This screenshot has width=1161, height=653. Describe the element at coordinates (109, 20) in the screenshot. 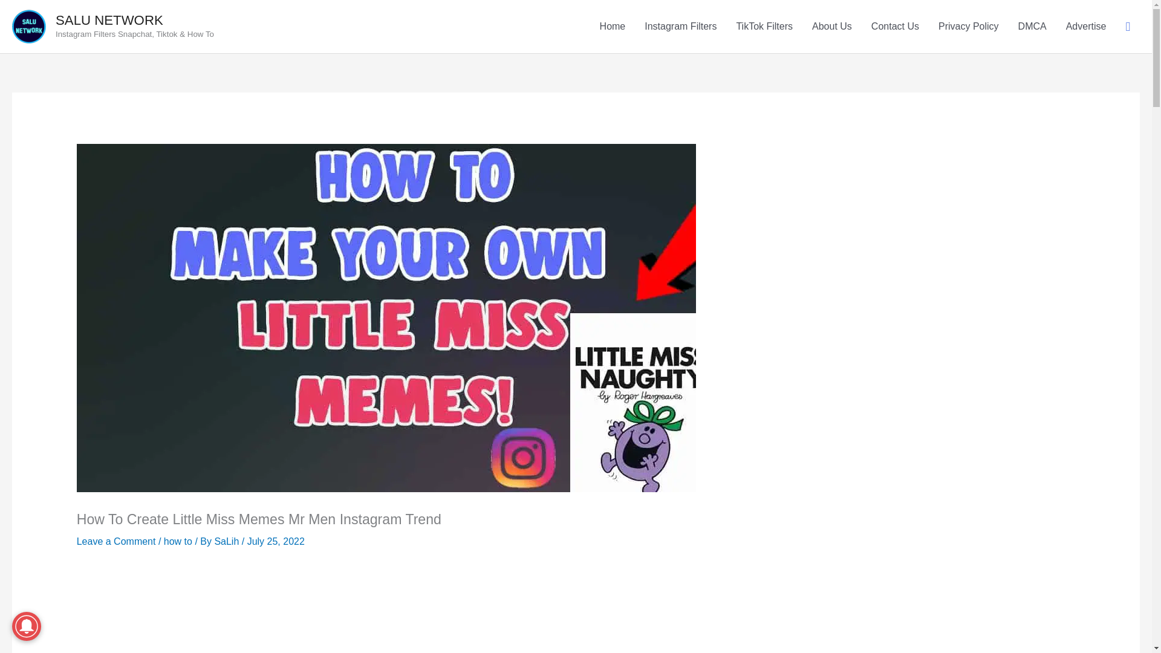

I see `SALU NETWORK` at that location.